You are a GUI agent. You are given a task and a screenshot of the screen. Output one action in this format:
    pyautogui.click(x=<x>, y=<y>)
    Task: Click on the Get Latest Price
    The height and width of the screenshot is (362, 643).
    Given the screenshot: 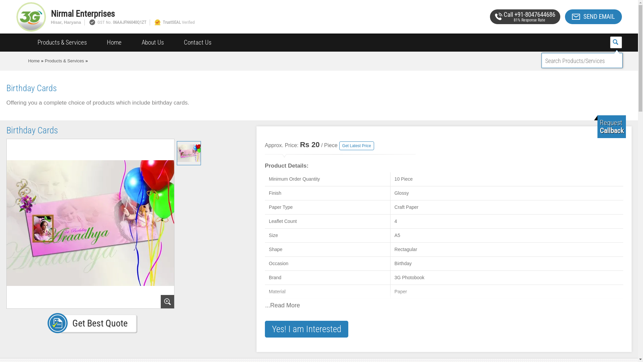 What is the action you would take?
    pyautogui.click(x=357, y=146)
    